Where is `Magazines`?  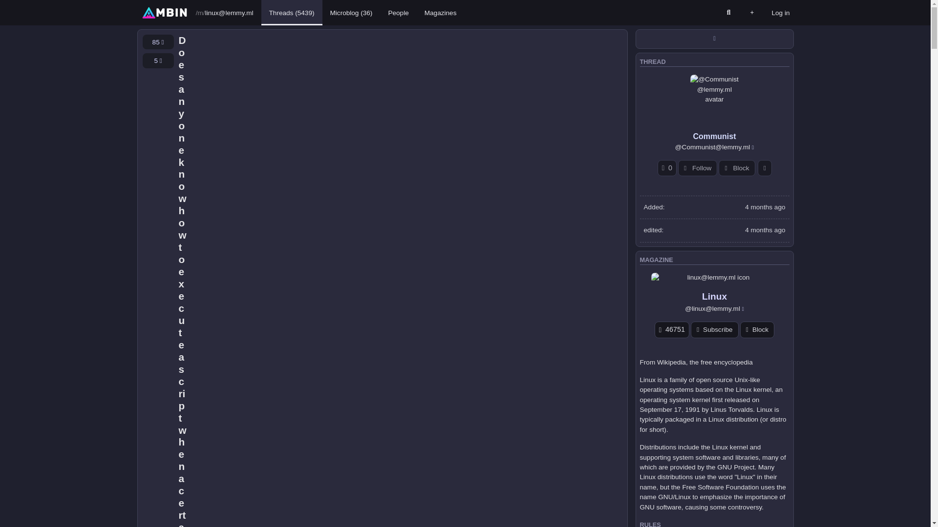
Magazines is located at coordinates (440, 13).